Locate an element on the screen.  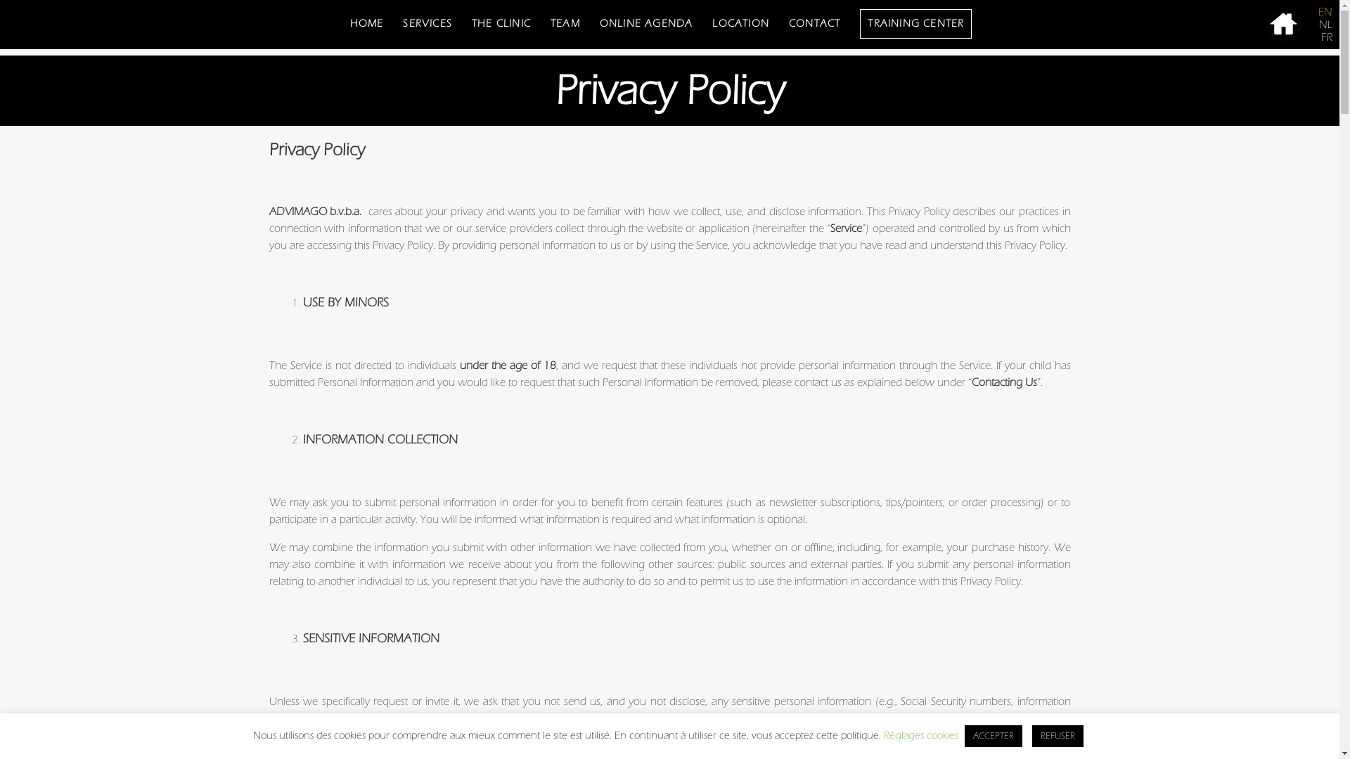
SERVICES is located at coordinates (427, 22).